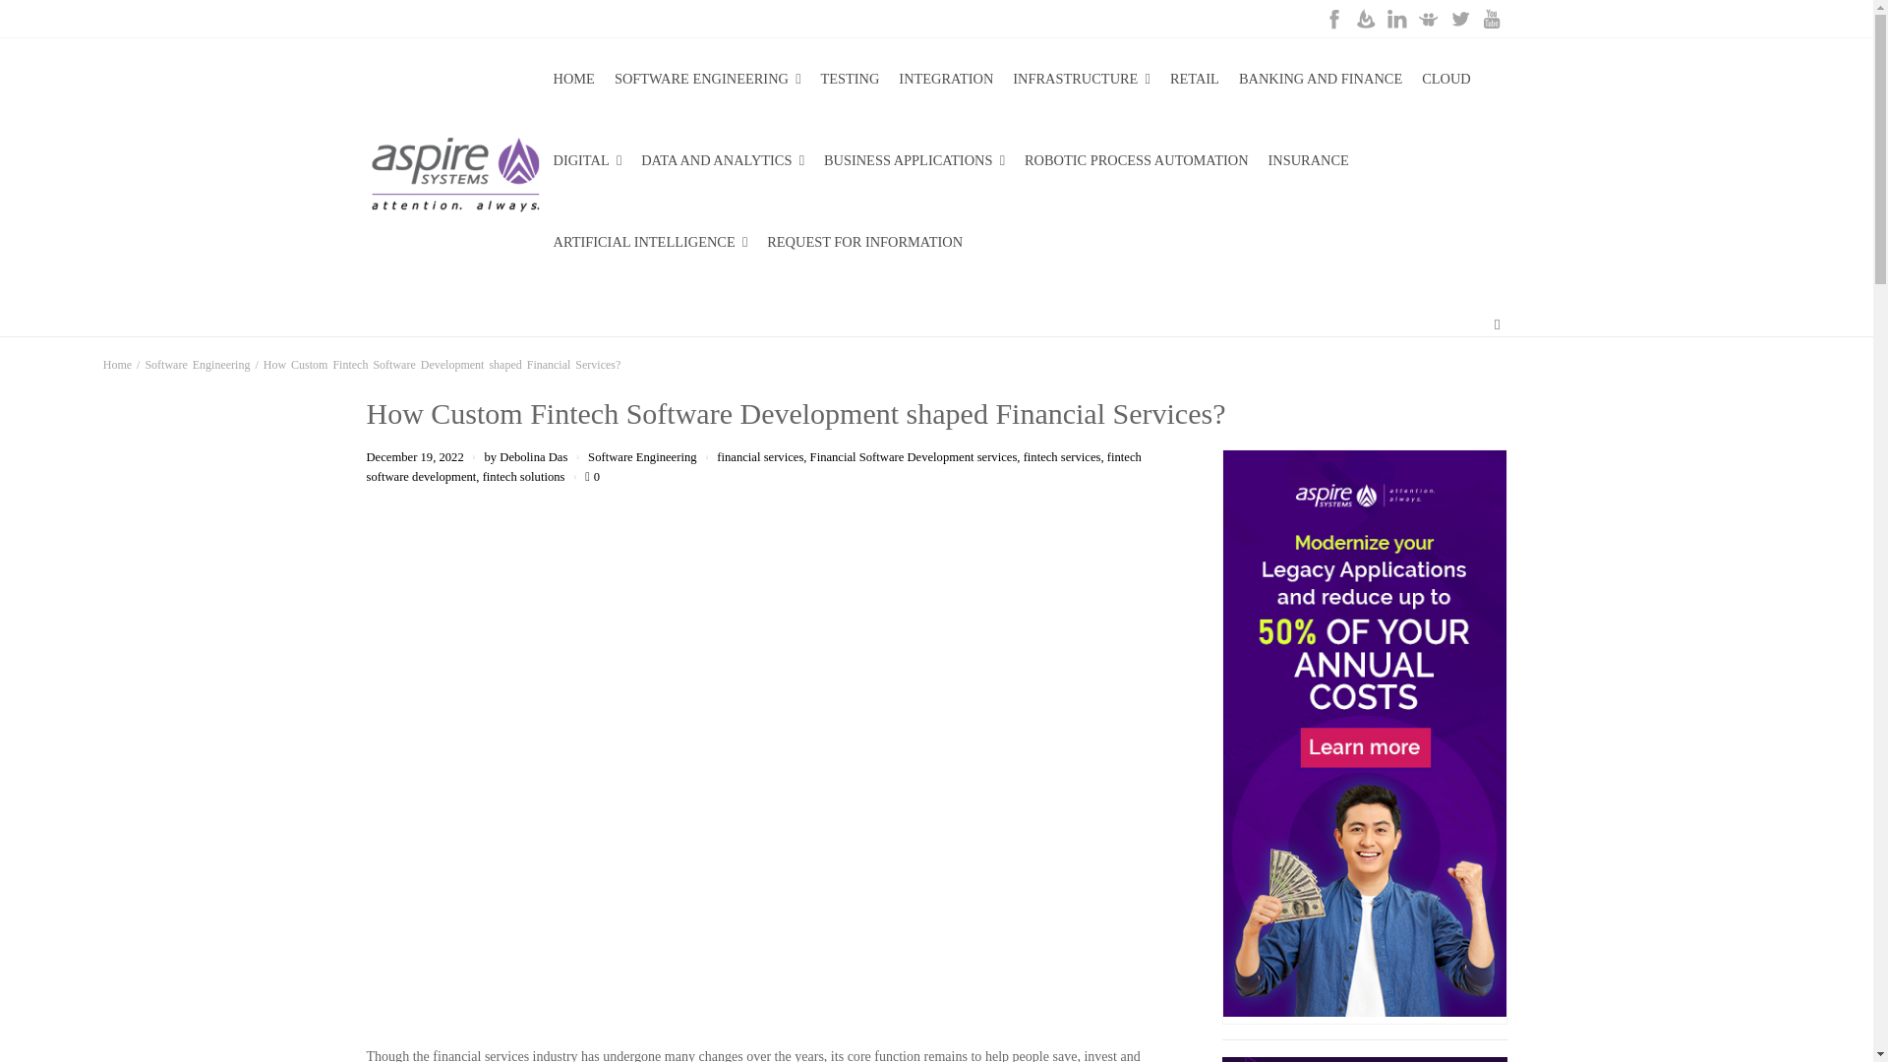  What do you see at coordinates (914, 161) in the screenshot?
I see `BUSINESS APPLICATIONS` at bounding box center [914, 161].